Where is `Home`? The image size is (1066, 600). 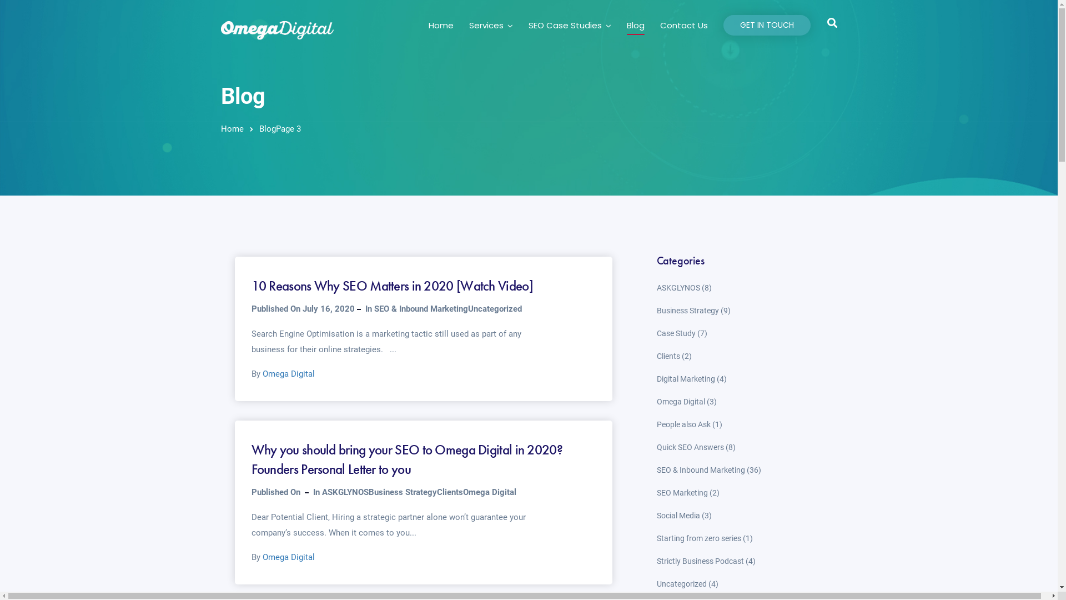
Home is located at coordinates (232, 129).